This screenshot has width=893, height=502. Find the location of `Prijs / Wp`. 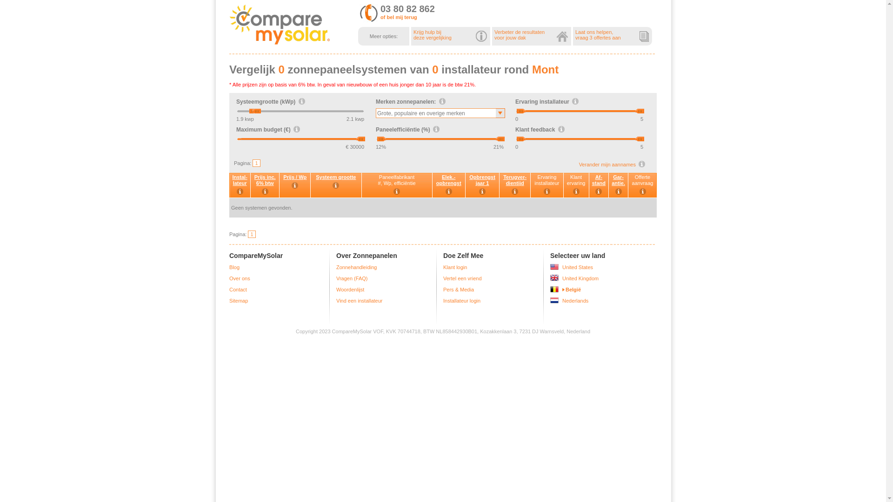

Prijs / Wp is located at coordinates (295, 185).